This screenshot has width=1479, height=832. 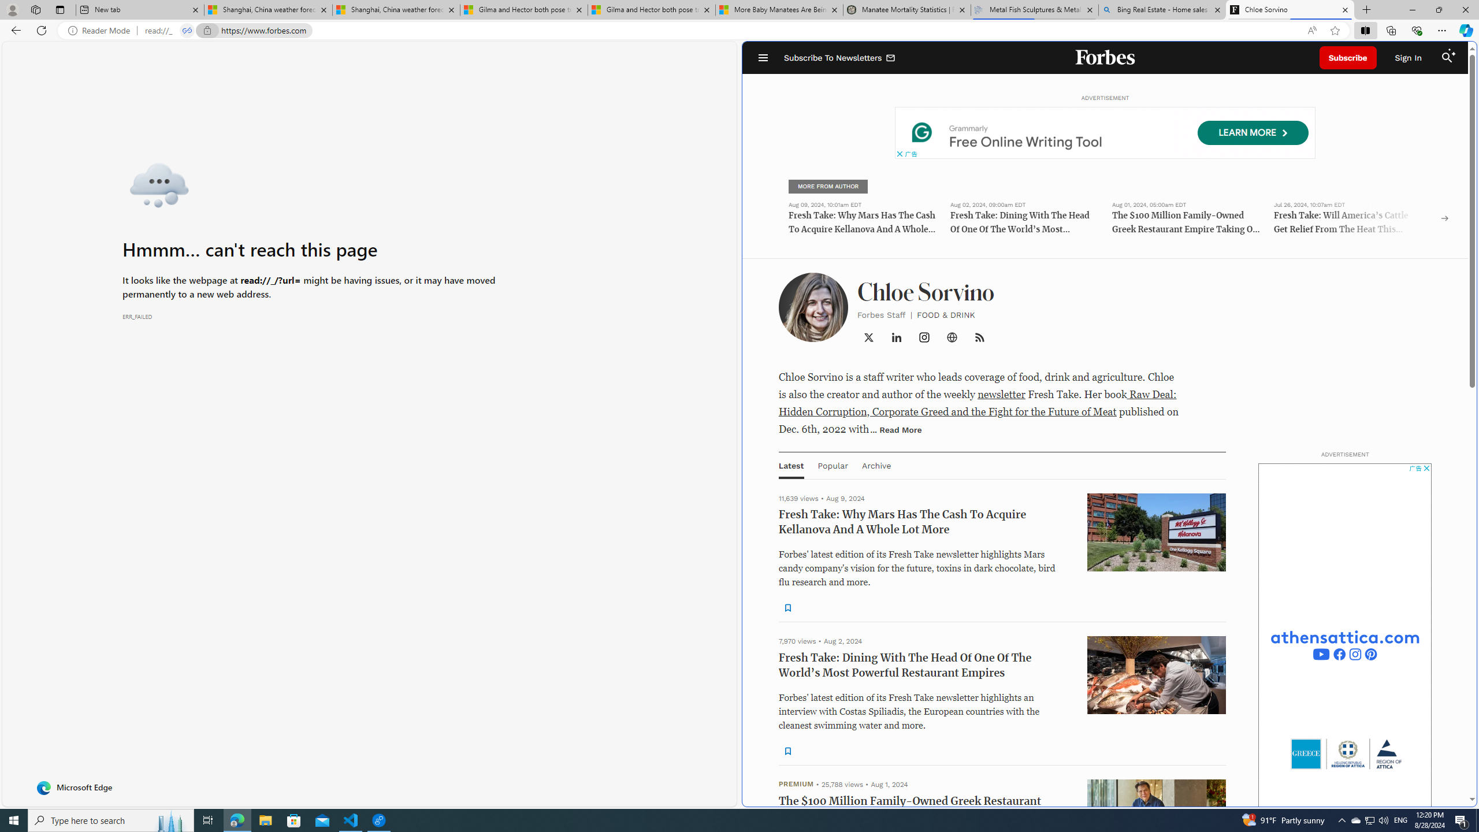 What do you see at coordinates (832, 465) in the screenshot?
I see `Popular` at bounding box center [832, 465].